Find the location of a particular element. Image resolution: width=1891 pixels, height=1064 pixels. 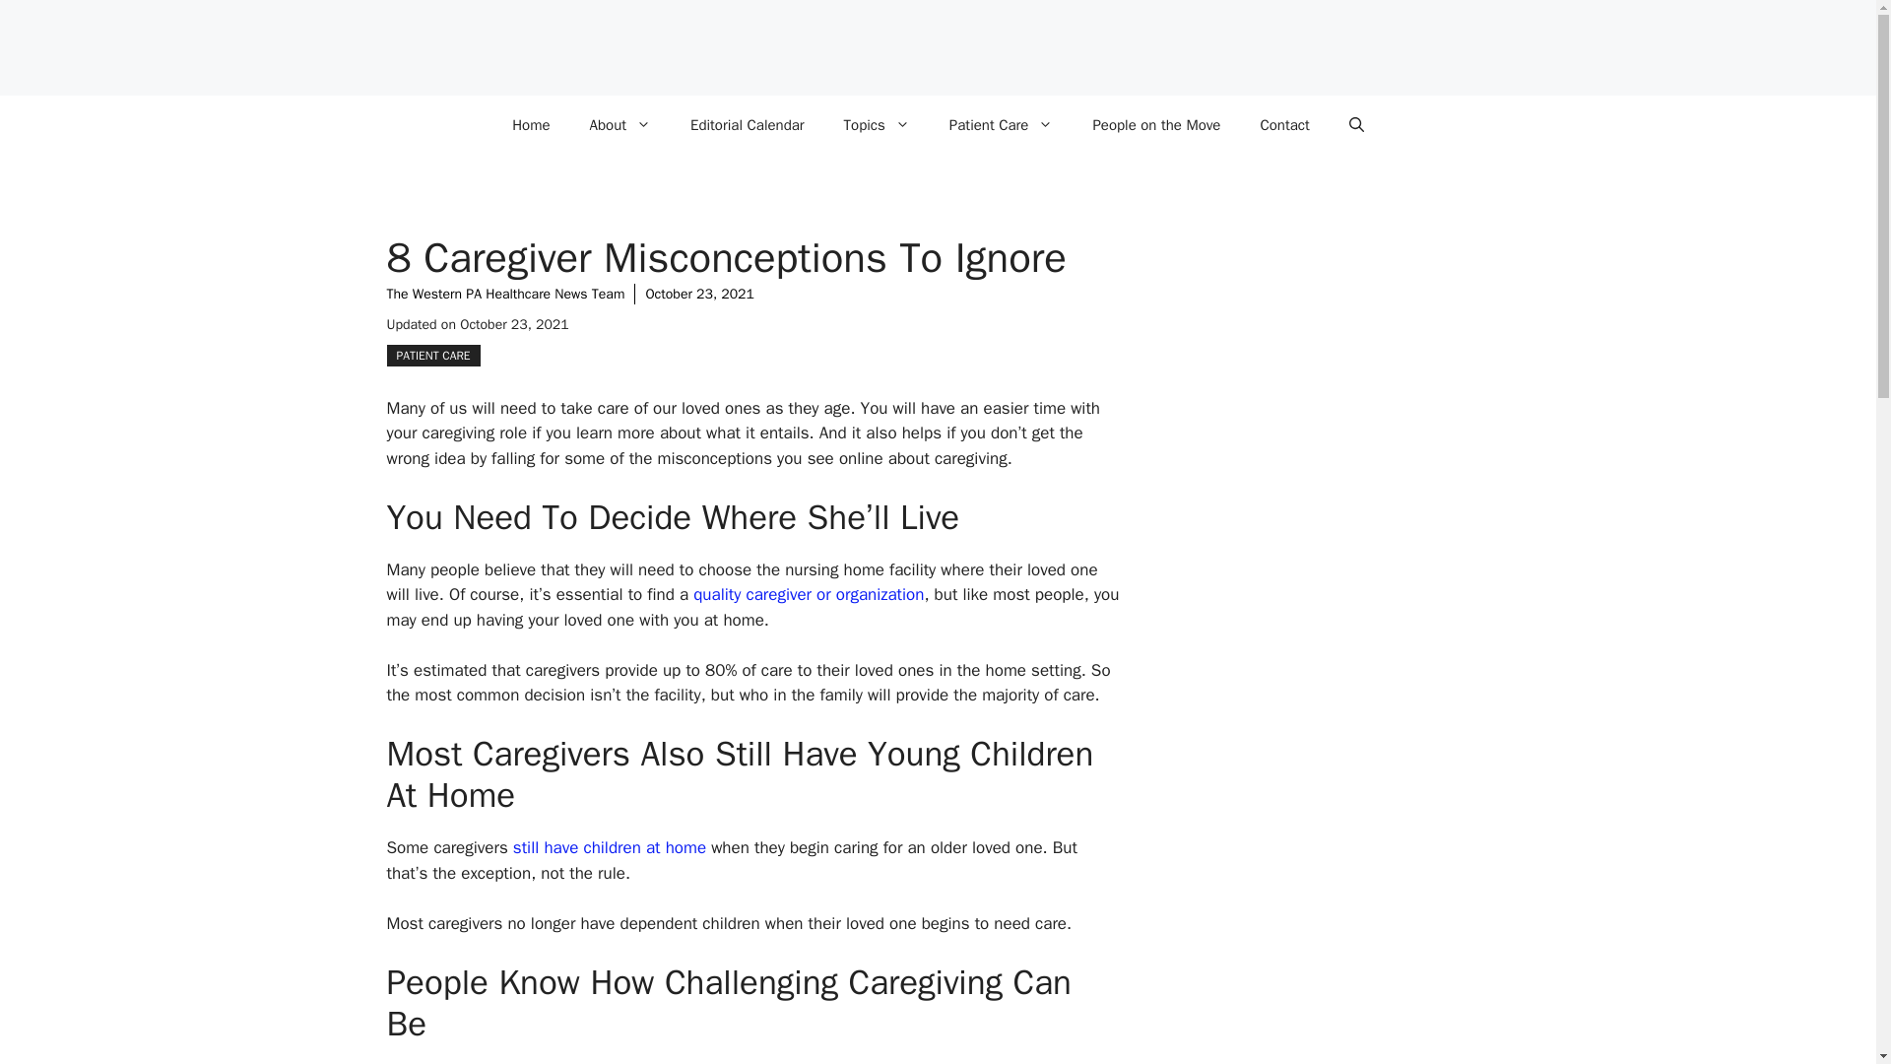

People on the Move is located at coordinates (1156, 124).